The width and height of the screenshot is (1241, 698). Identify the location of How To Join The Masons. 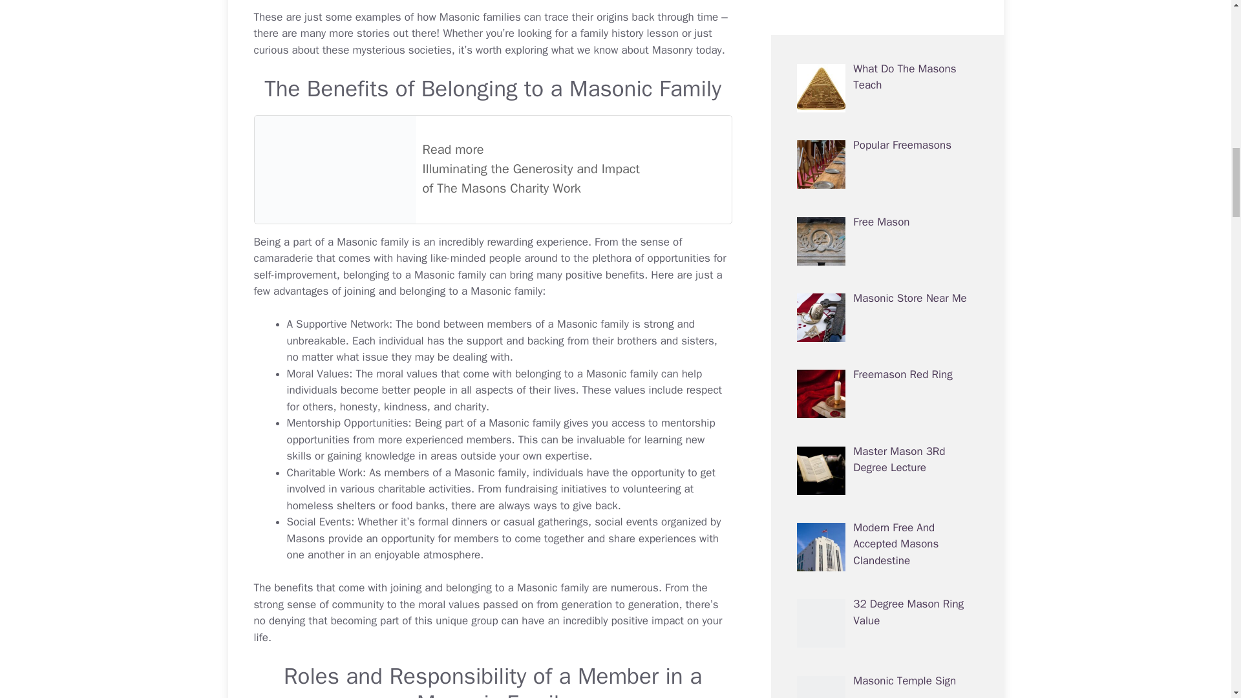
(360, 291).